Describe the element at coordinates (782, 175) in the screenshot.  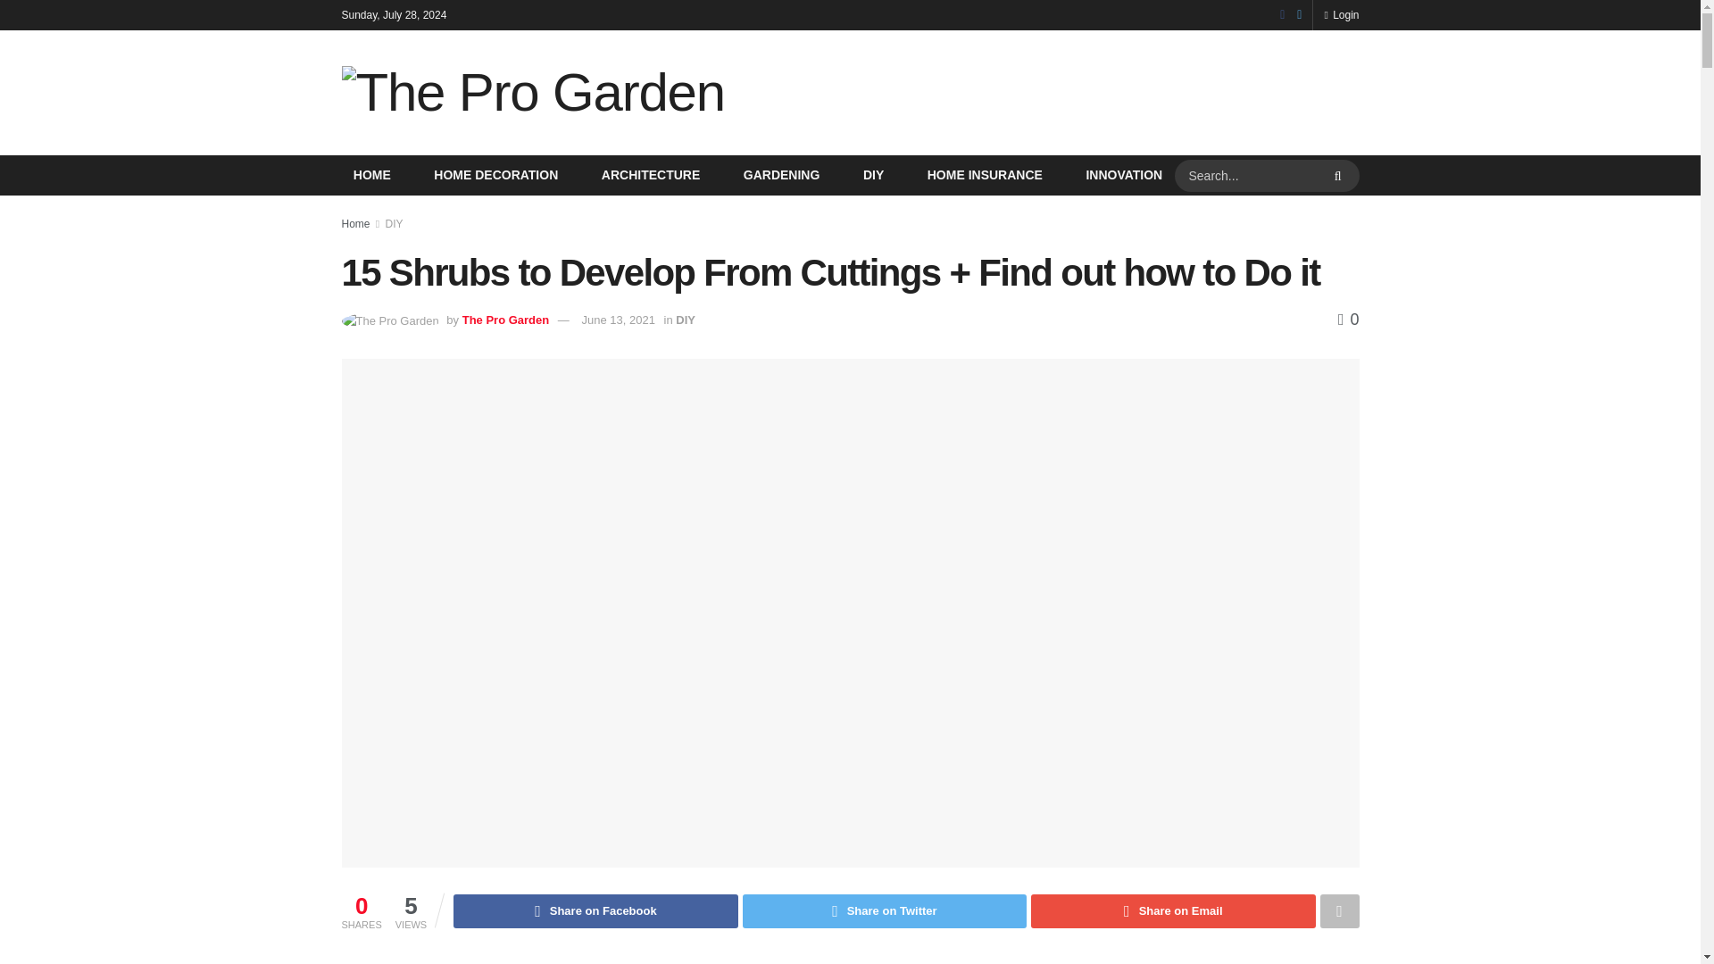
I see `GARDENING` at that location.